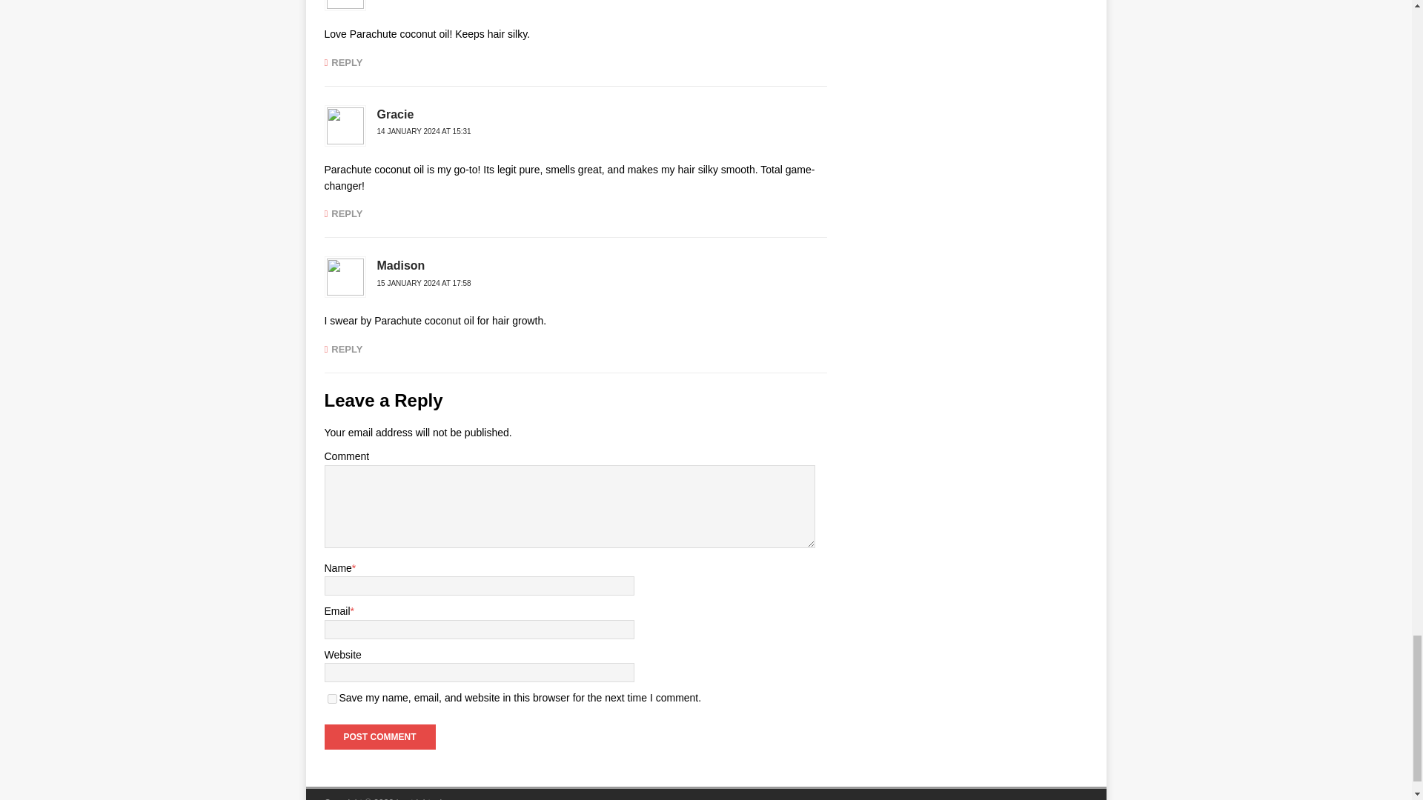 Image resolution: width=1423 pixels, height=800 pixels. What do you see at coordinates (343, 350) in the screenshot?
I see `REPLY` at bounding box center [343, 350].